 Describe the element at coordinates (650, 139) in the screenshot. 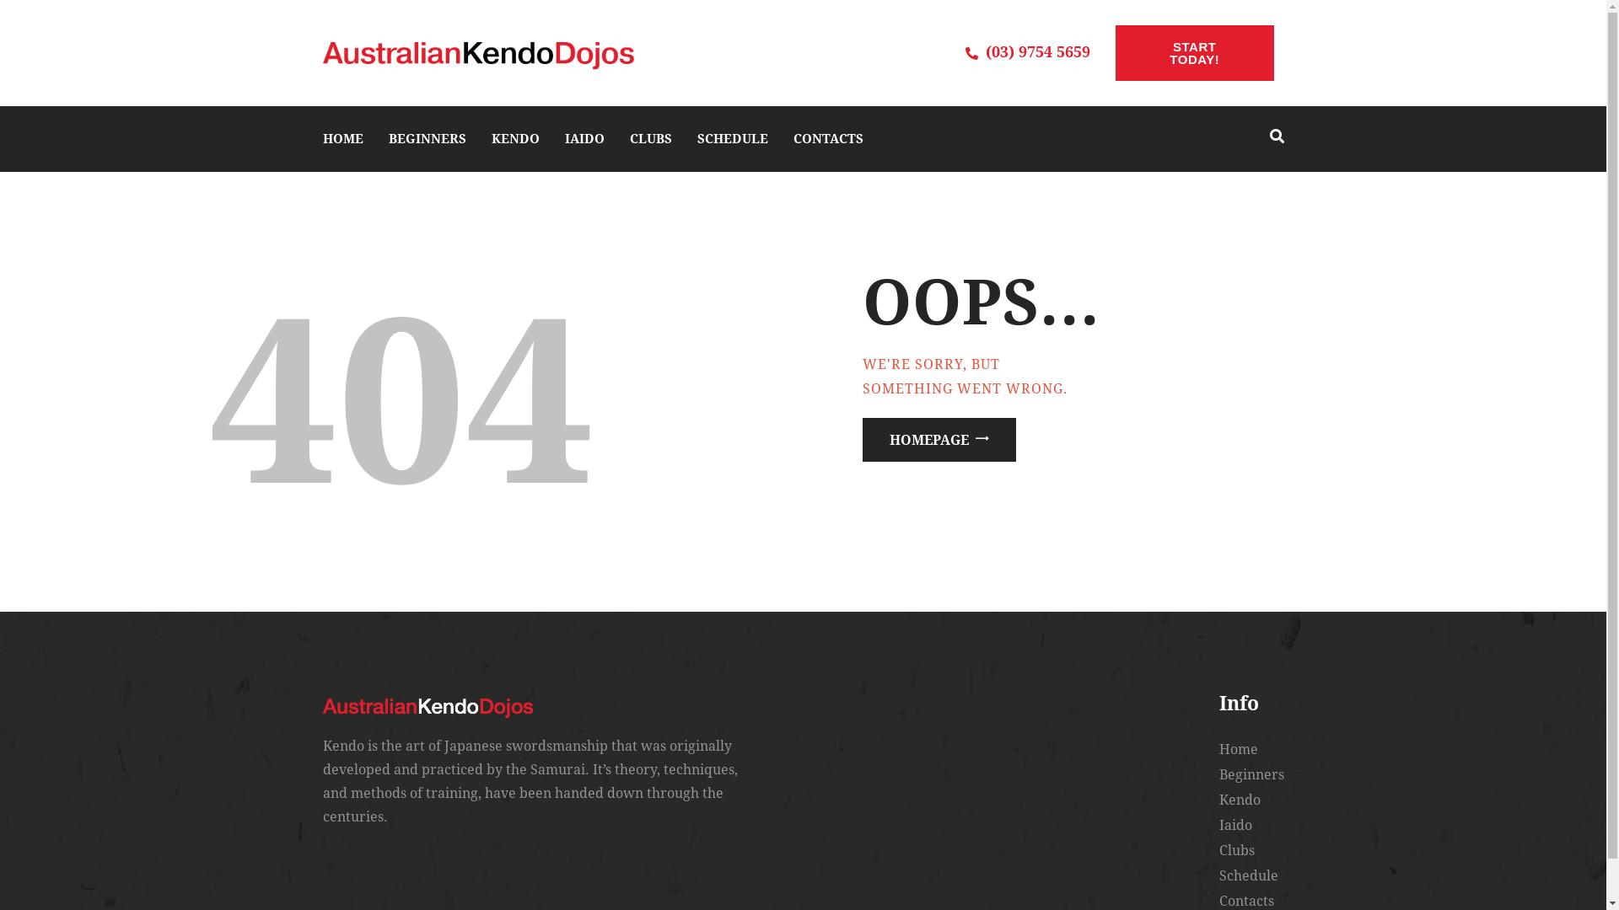

I see `CLUBS` at that location.